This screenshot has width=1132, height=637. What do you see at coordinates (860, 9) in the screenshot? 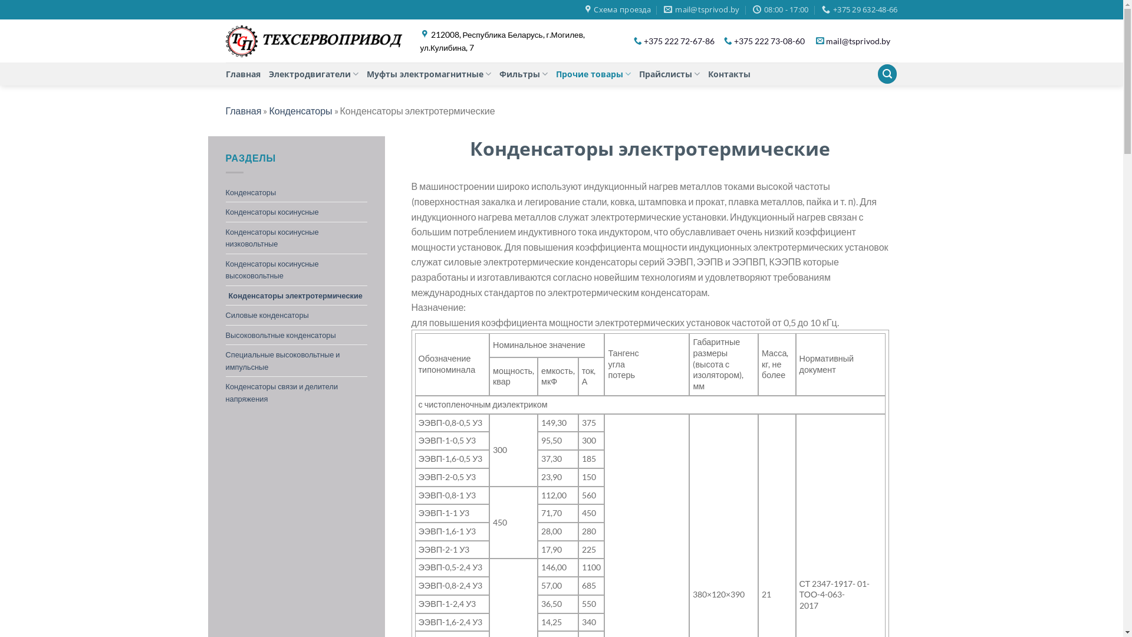
I see `+375 29 632-48-66` at bounding box center [860, 9].